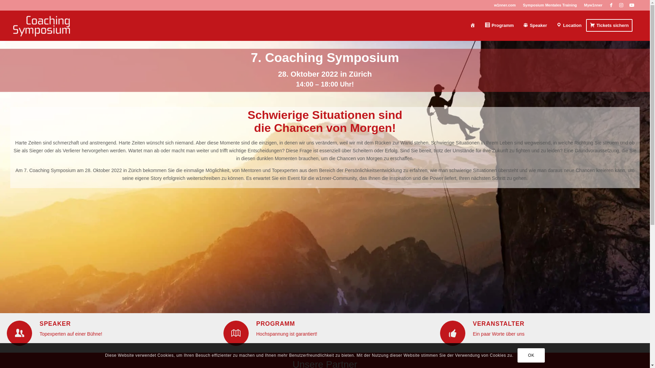  I want to click on OK, so click(531, 355).